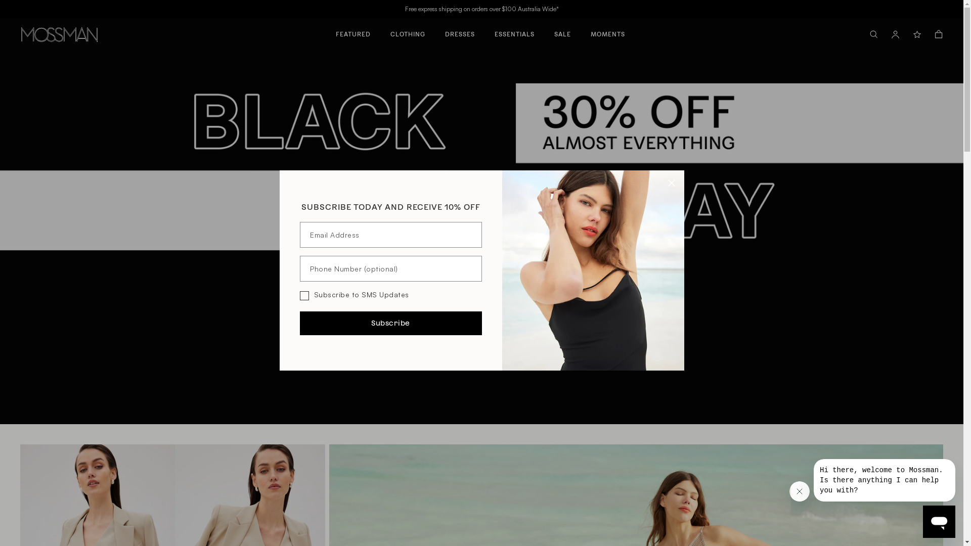 Image resolution: width=971 pixels, height=546 pixels. What do you see at coordinates (885, 480) in the screenshot?
I see `Message from company` at bounding box center [885, 480].